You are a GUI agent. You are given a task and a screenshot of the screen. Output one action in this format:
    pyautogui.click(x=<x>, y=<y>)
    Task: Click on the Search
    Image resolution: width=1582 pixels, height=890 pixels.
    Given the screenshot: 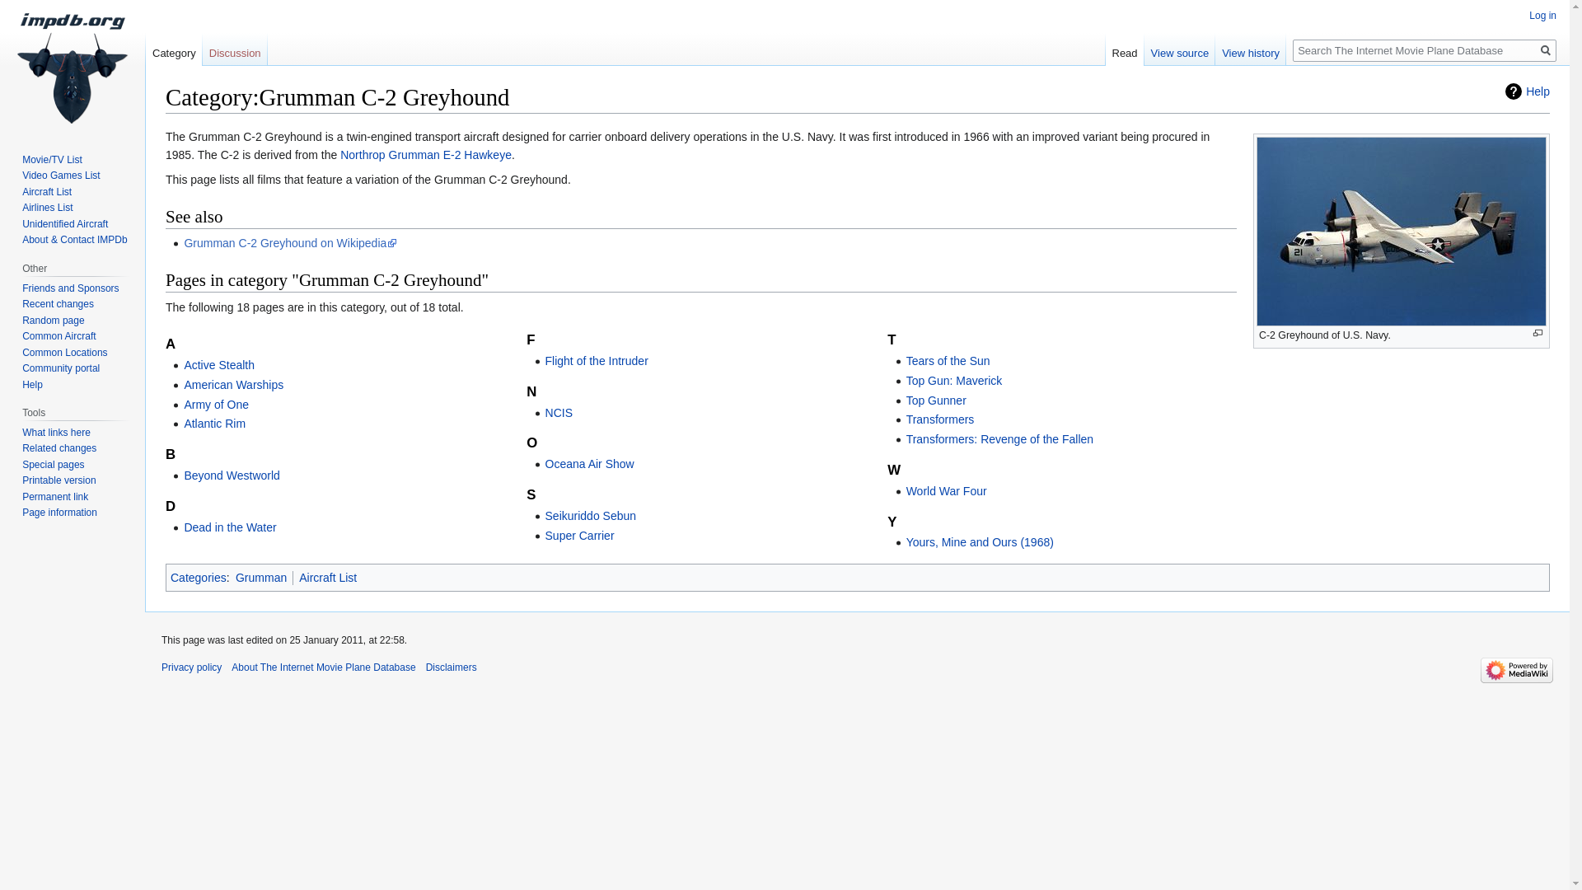 What is the action you would take?
    pyautogui.click(x=1546, y=50)
    